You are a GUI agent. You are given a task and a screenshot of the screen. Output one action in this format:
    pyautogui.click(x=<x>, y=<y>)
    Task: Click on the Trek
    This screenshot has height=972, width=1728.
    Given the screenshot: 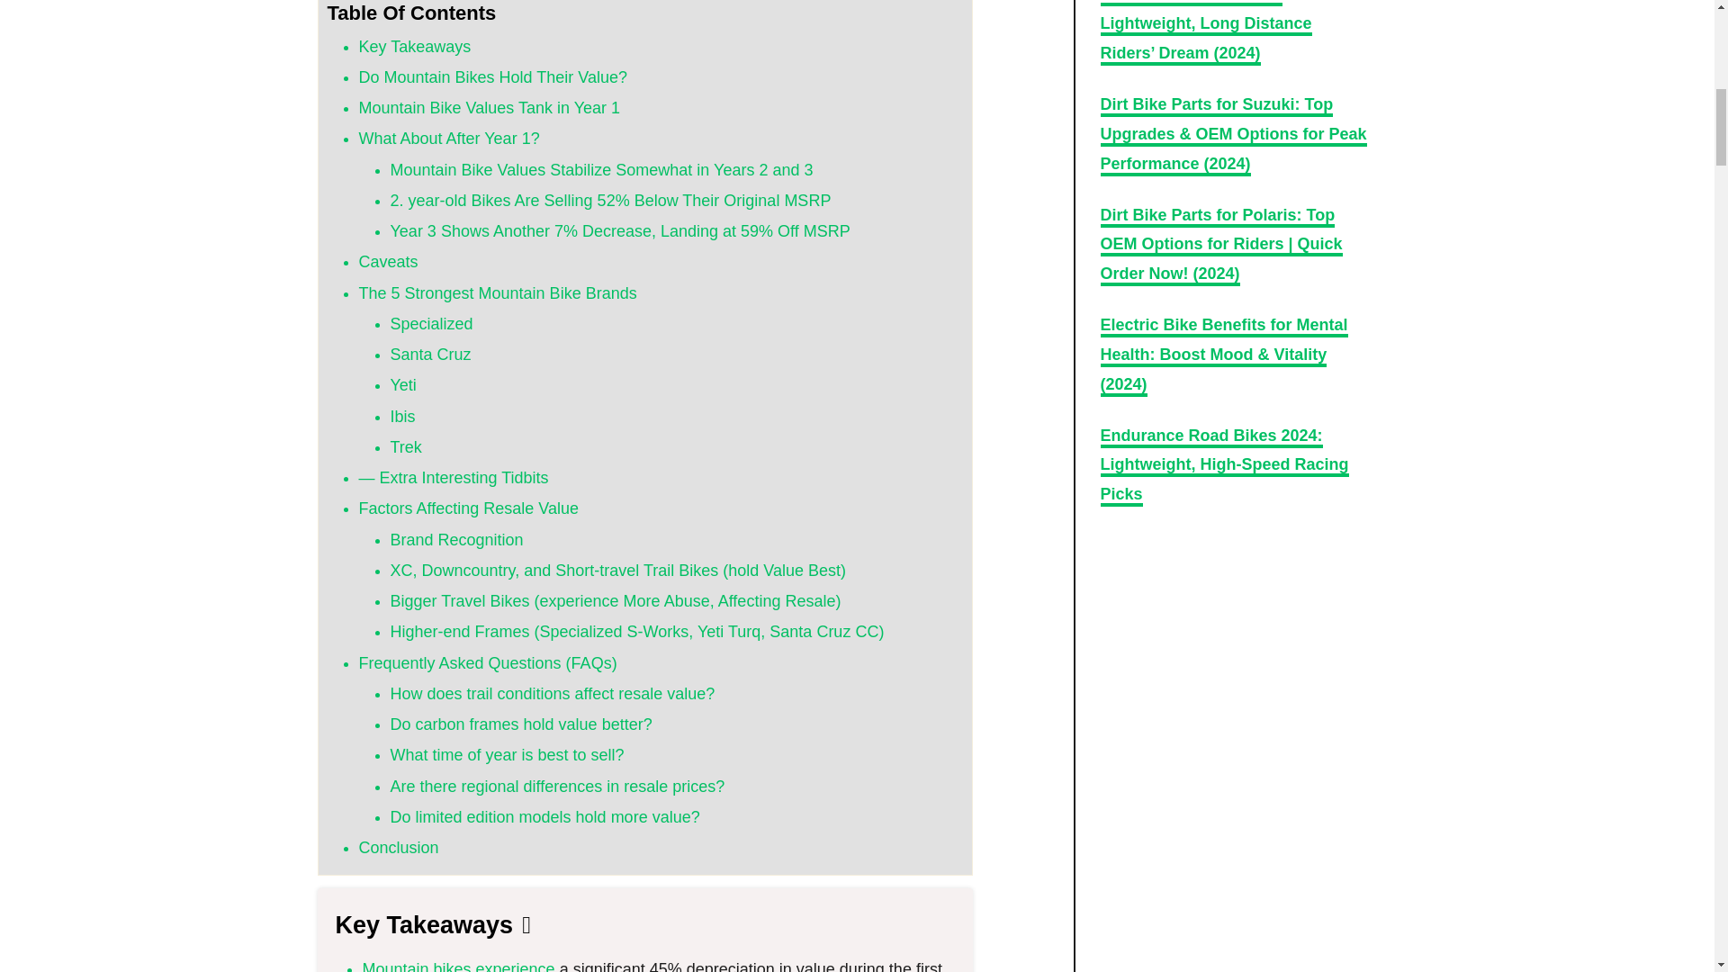 What is the action you would take?
    pyautogui.click(x=405, y=446)
    